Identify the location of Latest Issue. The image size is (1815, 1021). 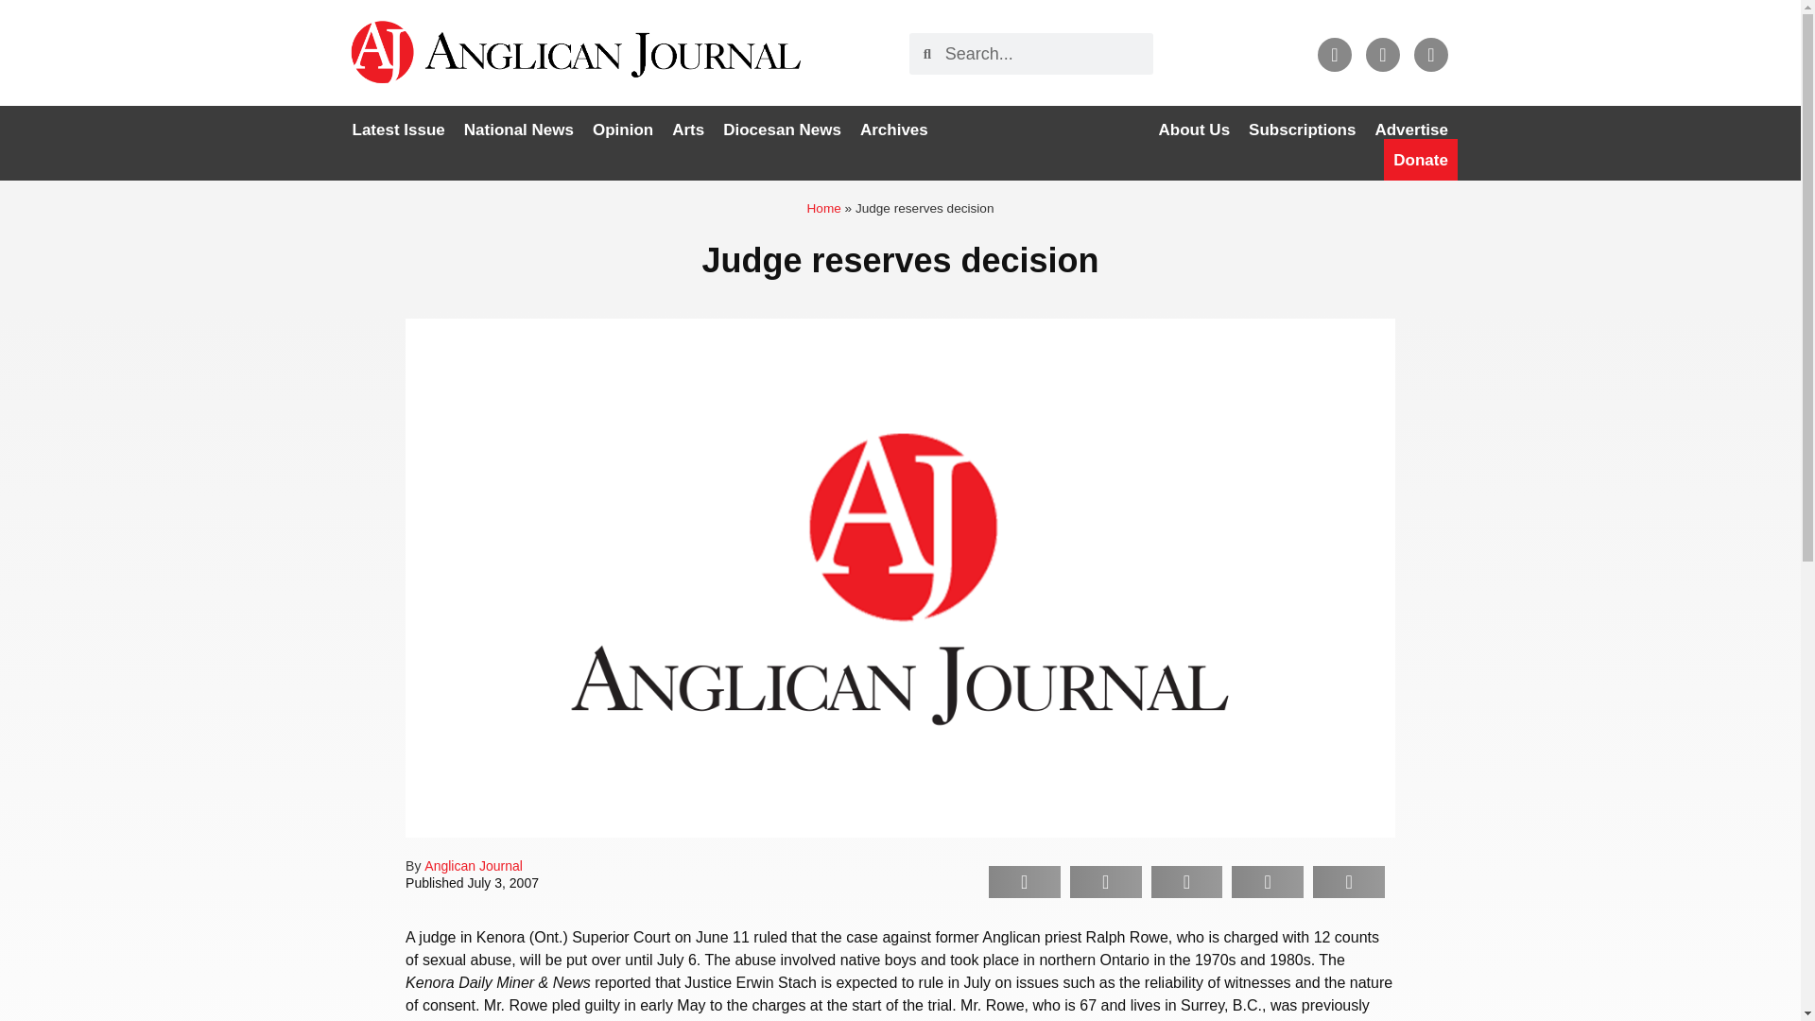
(398, 130).